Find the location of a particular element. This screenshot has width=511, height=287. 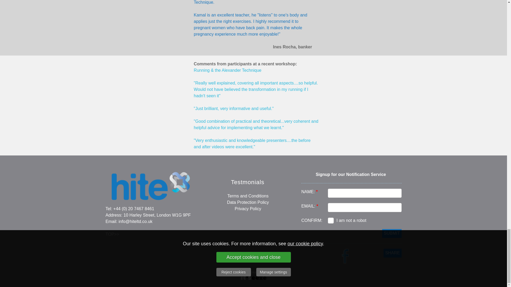

Testmonials is located at coordinates (248, 183).